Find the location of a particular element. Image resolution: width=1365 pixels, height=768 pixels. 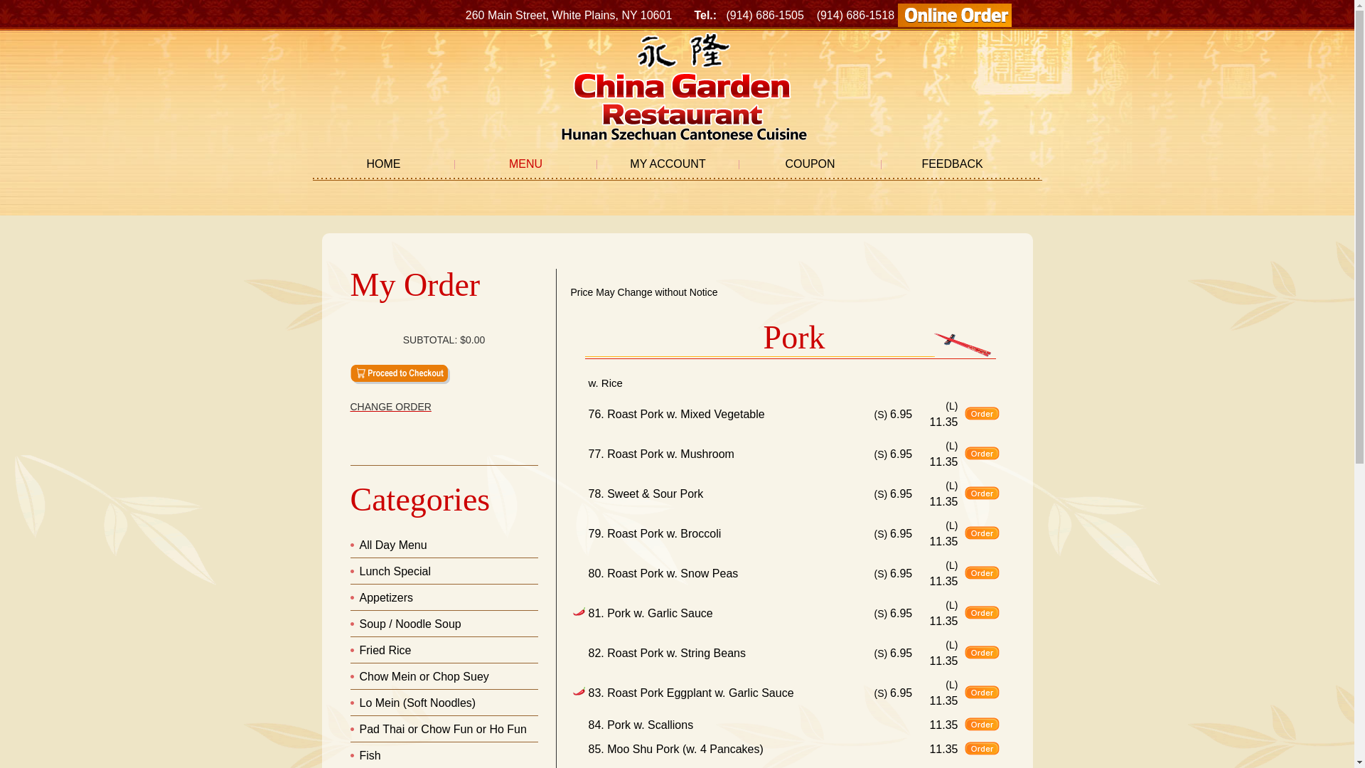

HOME is located at coordinates (384, 164).